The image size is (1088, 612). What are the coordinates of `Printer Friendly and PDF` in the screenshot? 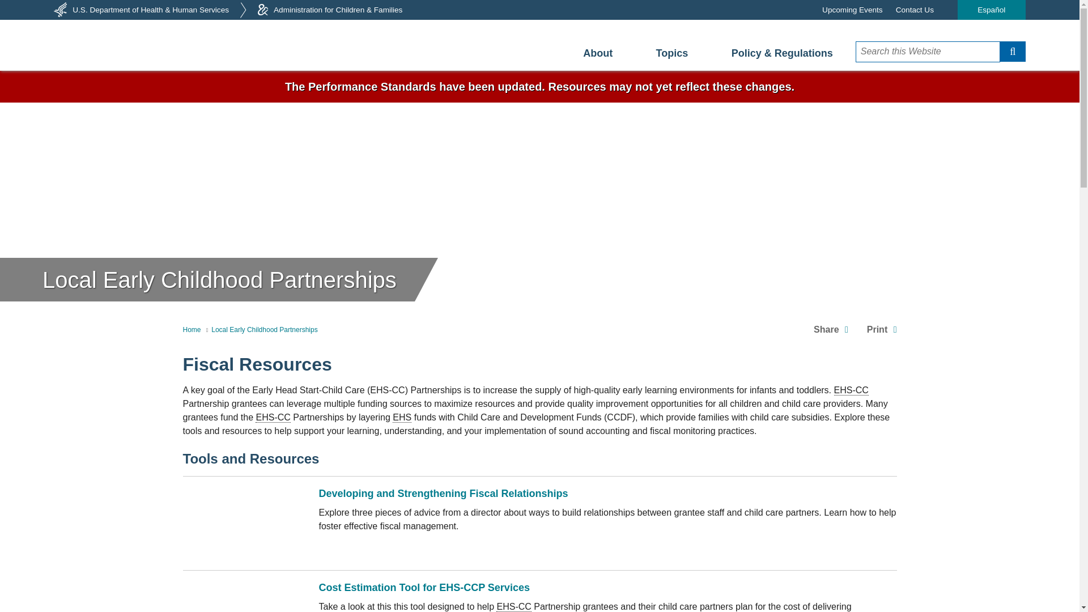 It's located at (882, 329).